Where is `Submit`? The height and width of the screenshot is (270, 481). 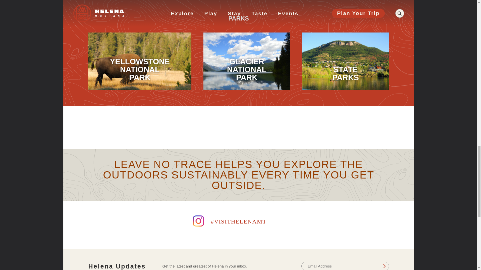
Submit is located at coordinates (384, 266).